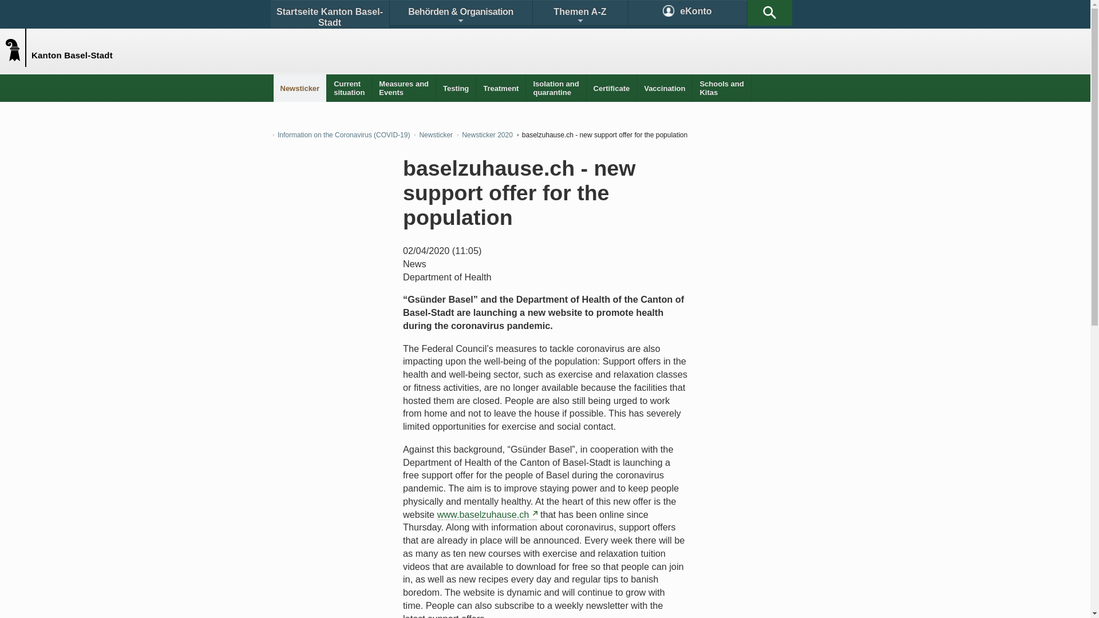 The width and height of the screenshot is (1099, 618). Describe the element at coordinates (612, 88) in the screenshot. I see `Certificate` at that location.